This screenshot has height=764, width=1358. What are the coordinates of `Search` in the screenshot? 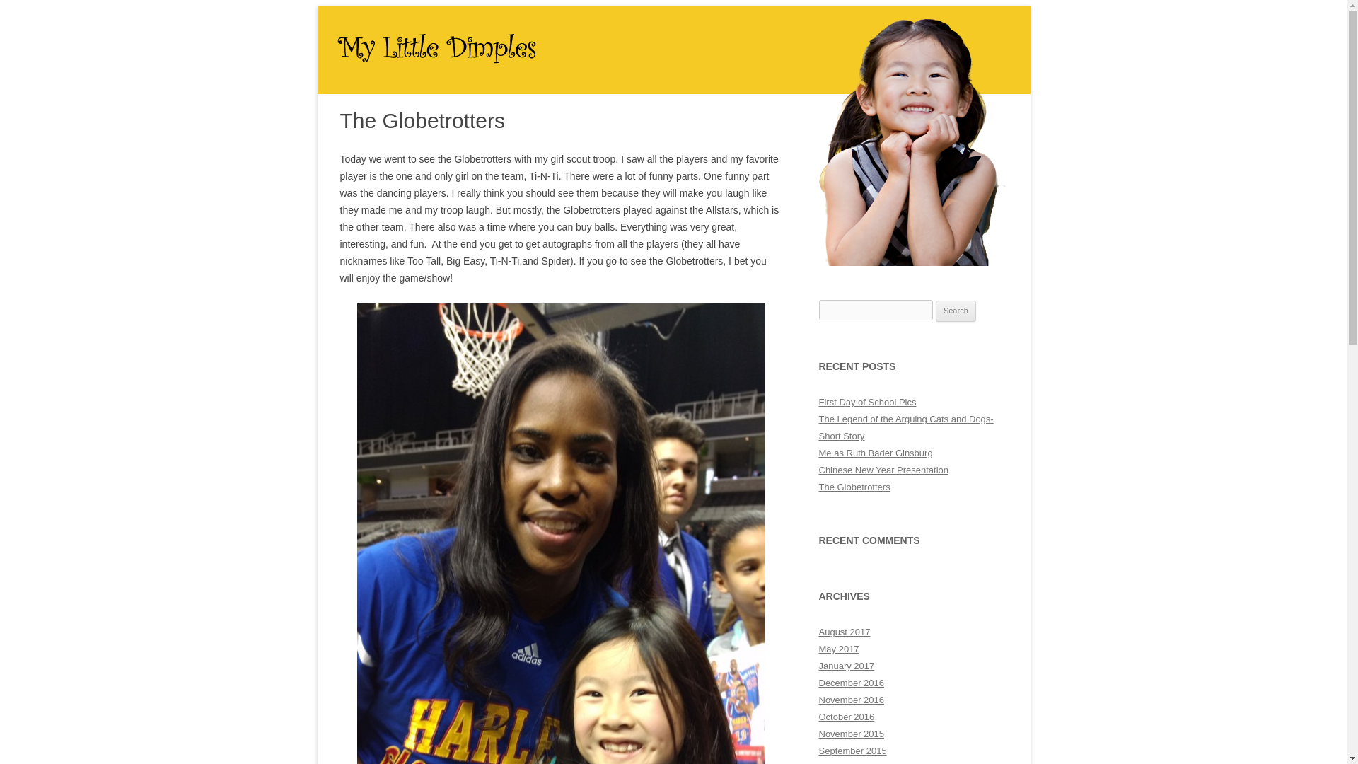 It's located at (956, 311).